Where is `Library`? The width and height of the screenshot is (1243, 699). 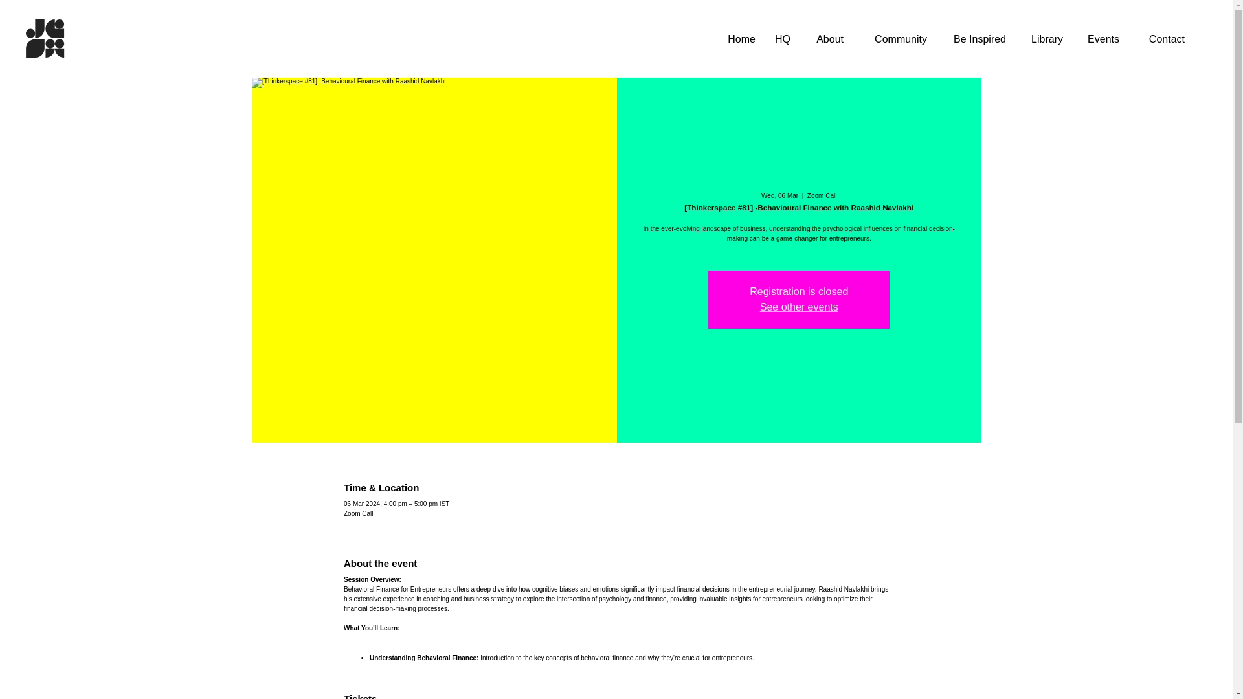 Library is located at coordinates (1044, 39).